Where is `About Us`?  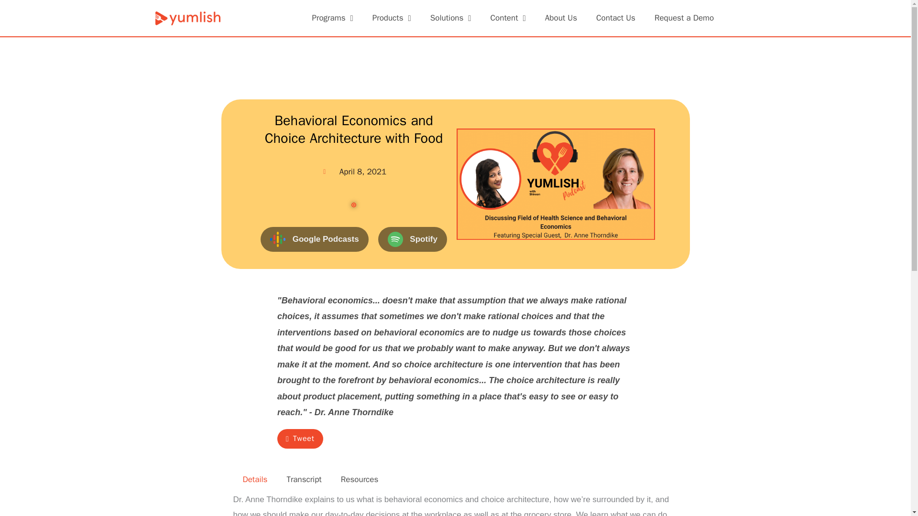 About Us is located at coordinates (560, 18).